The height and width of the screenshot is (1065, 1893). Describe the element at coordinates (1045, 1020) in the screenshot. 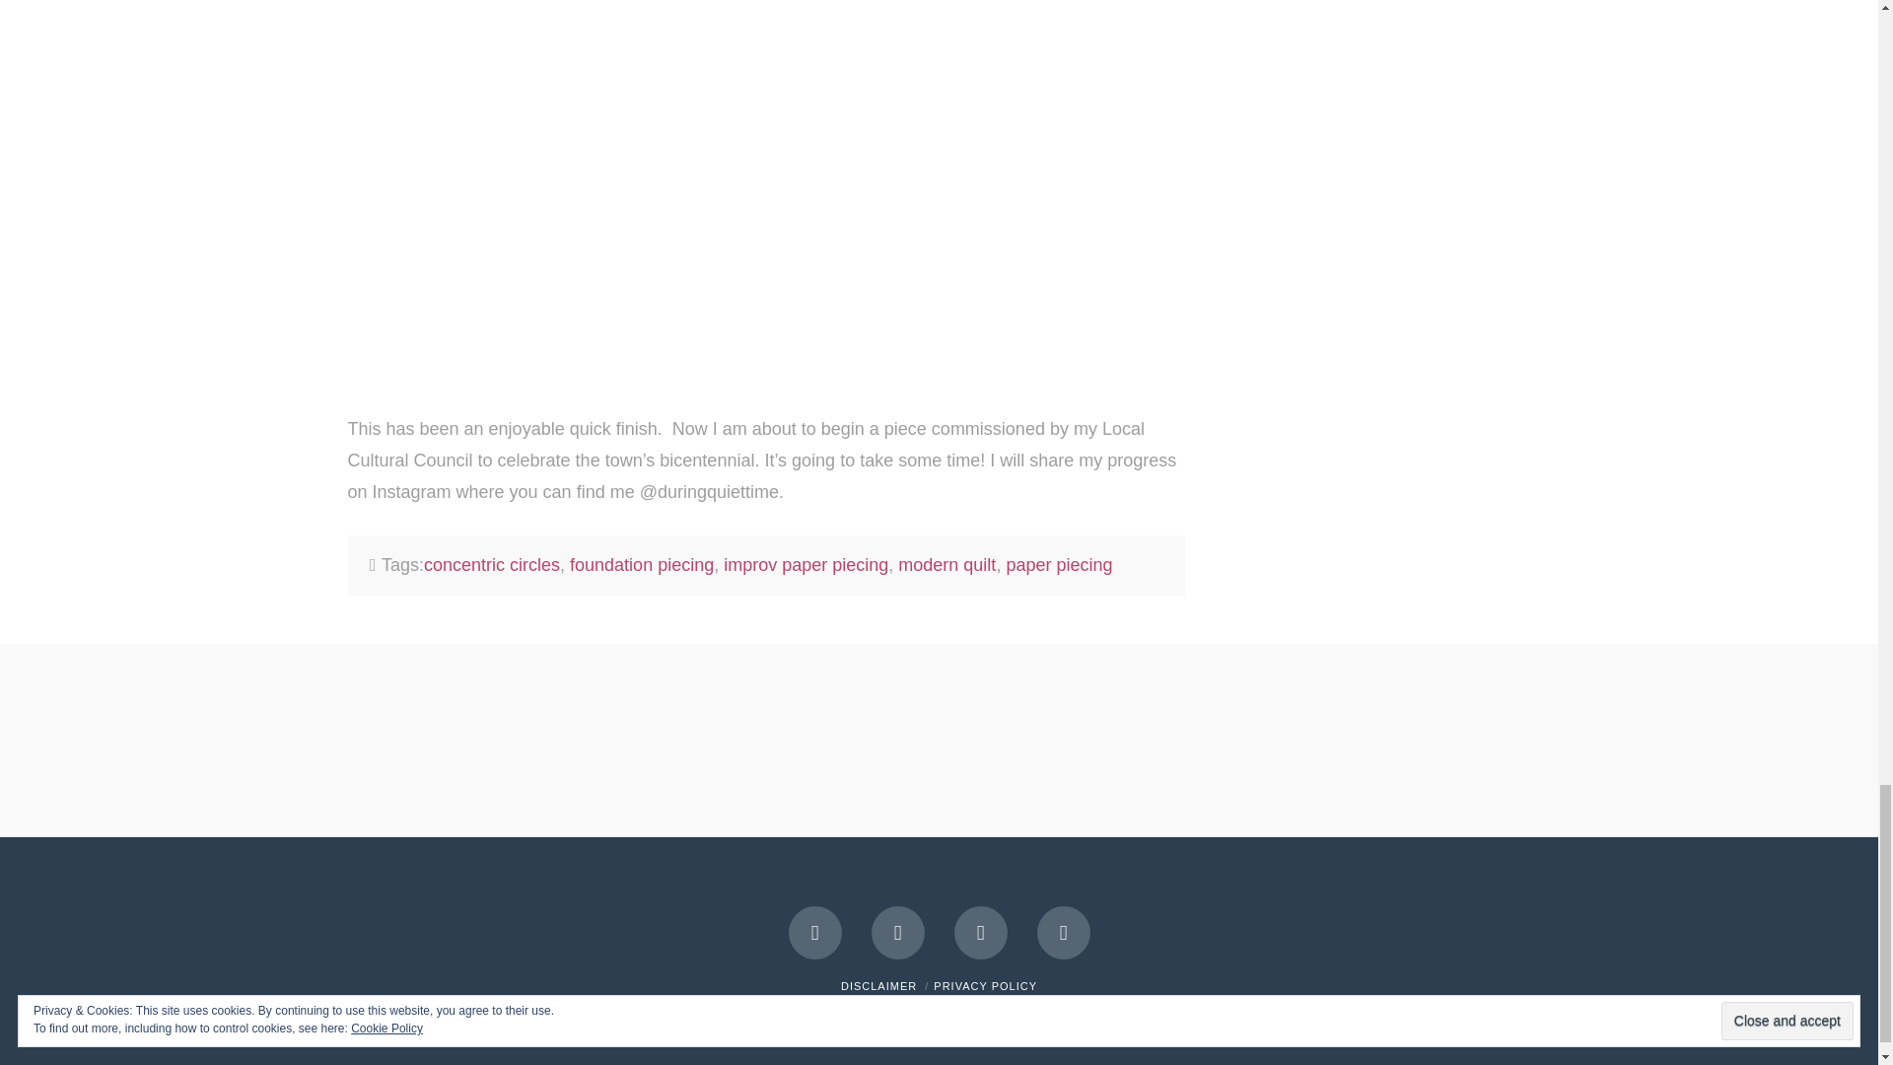

I see `Cappataggle Creative` at that location.